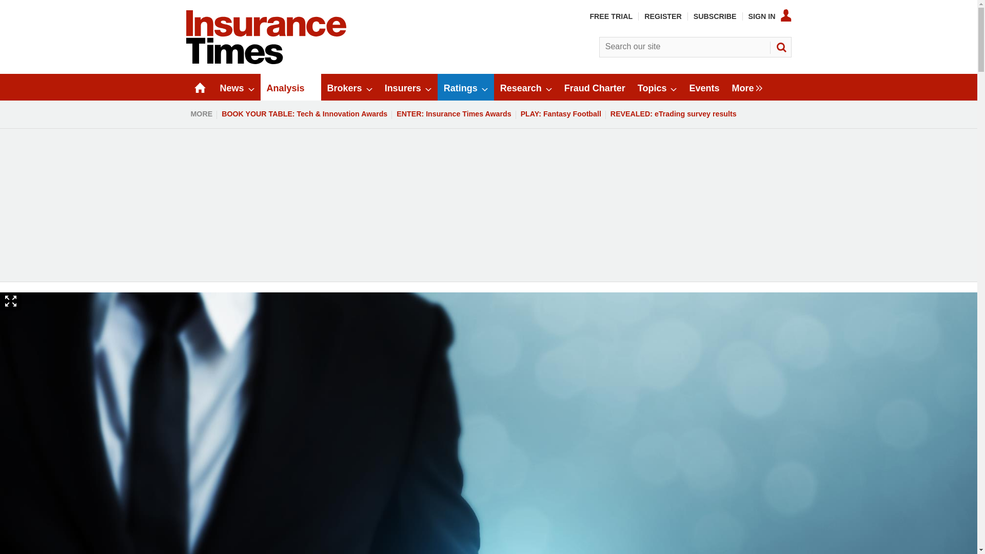  I want to click on PLAY: Fantasy Football, so click(561, 114).